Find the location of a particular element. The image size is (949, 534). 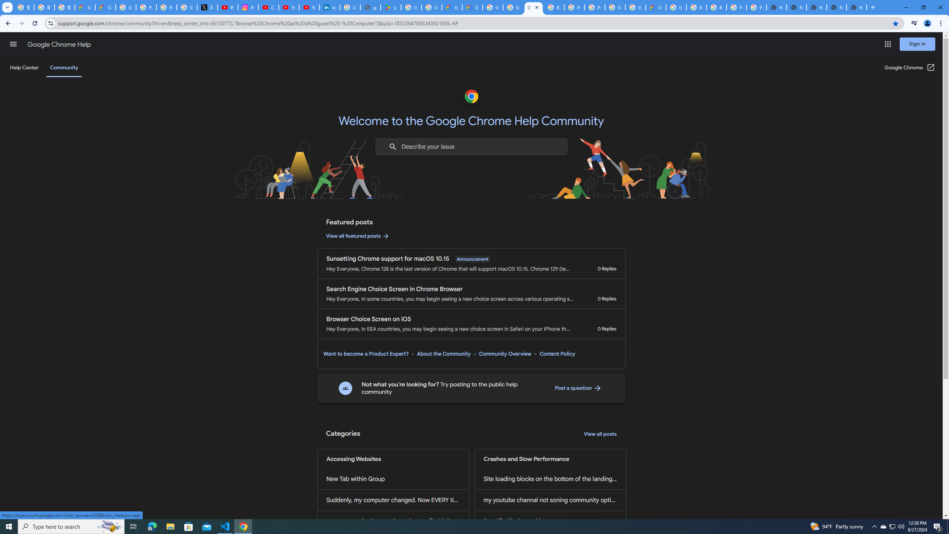

Google Cloud Platform is located at coordinates (635, 7).